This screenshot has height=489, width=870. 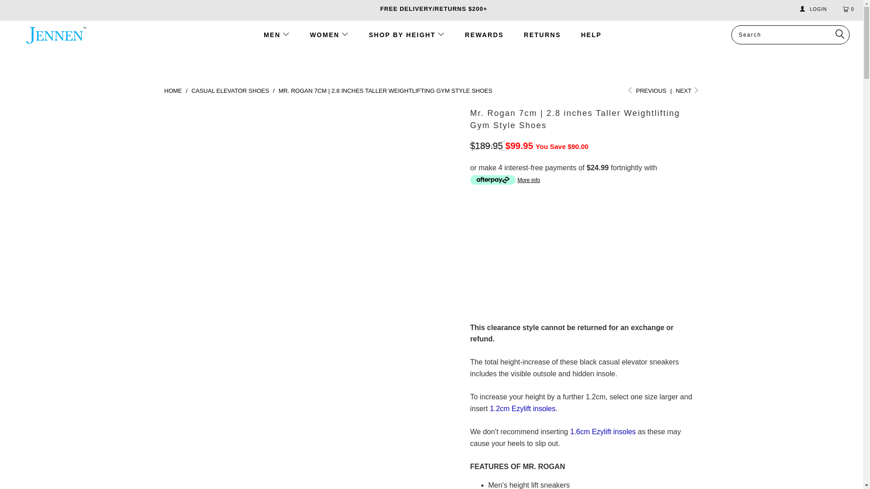 I want to click on HELP, so click(x=591, y=35).